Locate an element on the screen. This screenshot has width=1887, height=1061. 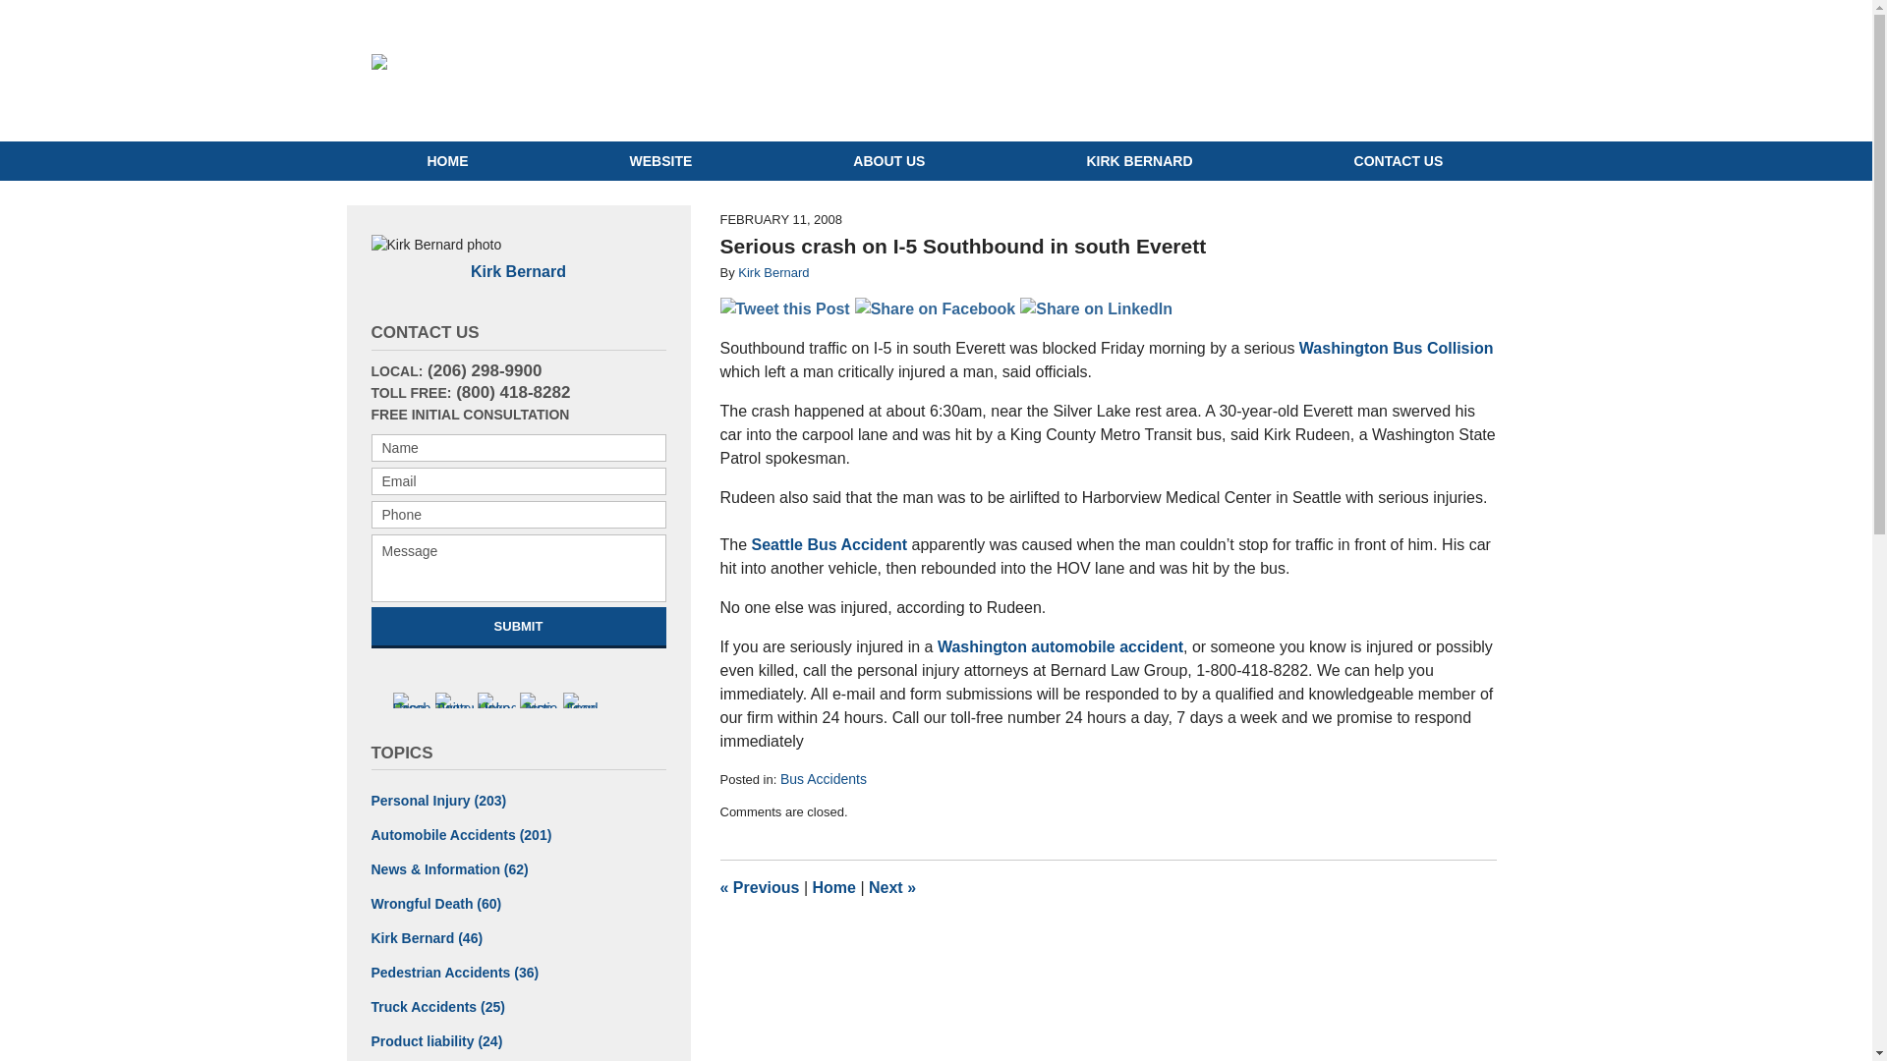
ABOUT US is located at coordinates (888, 160).